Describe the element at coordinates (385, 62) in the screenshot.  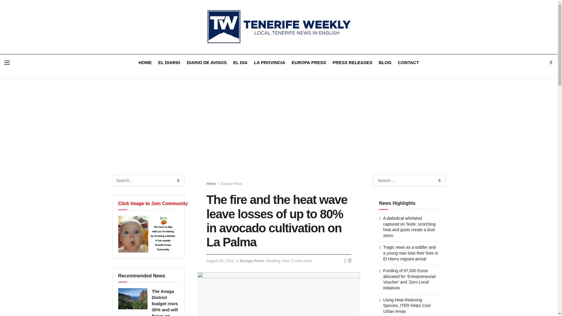
I see `BLOG` at that location.